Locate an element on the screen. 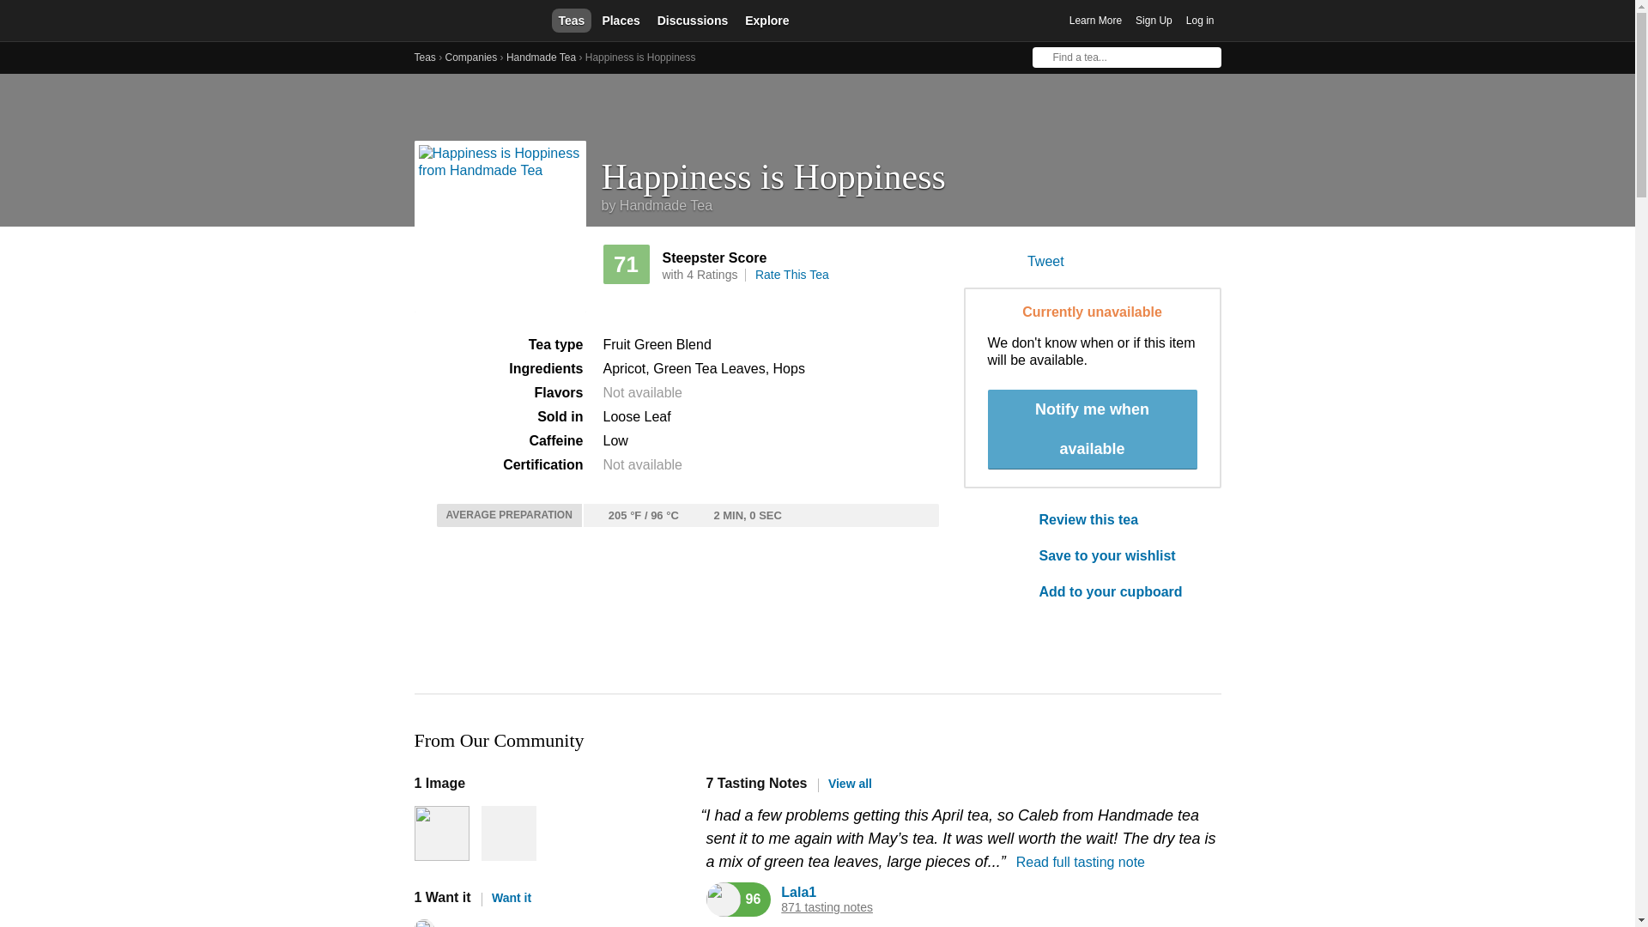 Image resolution: width=1648 pixels, height=927 pixels. Learn More is located at coordinates (1095, 21).